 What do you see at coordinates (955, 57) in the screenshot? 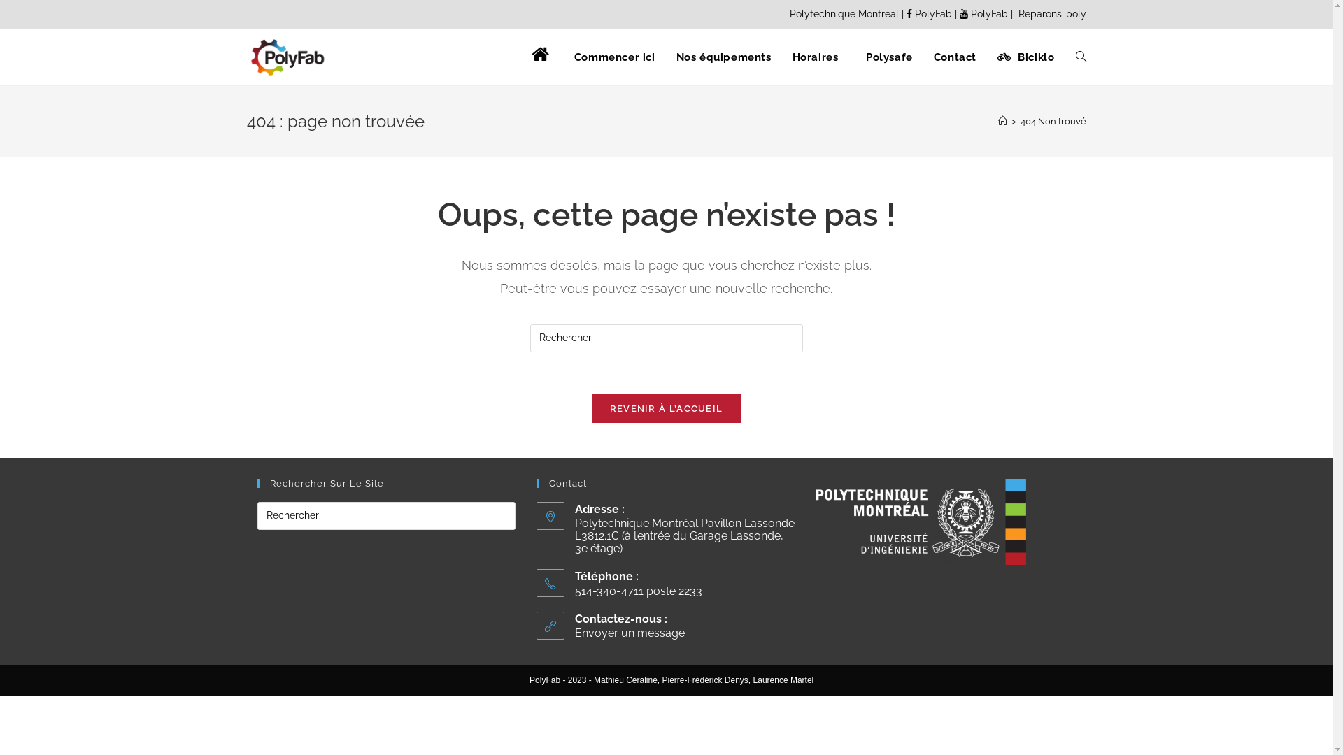
I see `Contact` at bounding box center [955, 57].